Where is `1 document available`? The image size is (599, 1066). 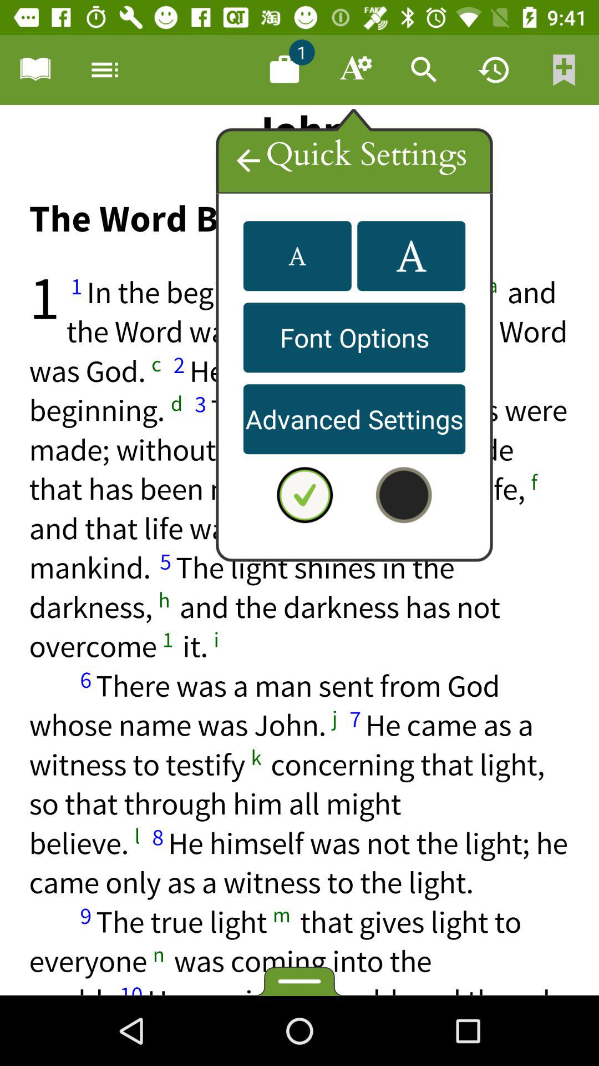 1 document available is located at coordinates (285, 70).